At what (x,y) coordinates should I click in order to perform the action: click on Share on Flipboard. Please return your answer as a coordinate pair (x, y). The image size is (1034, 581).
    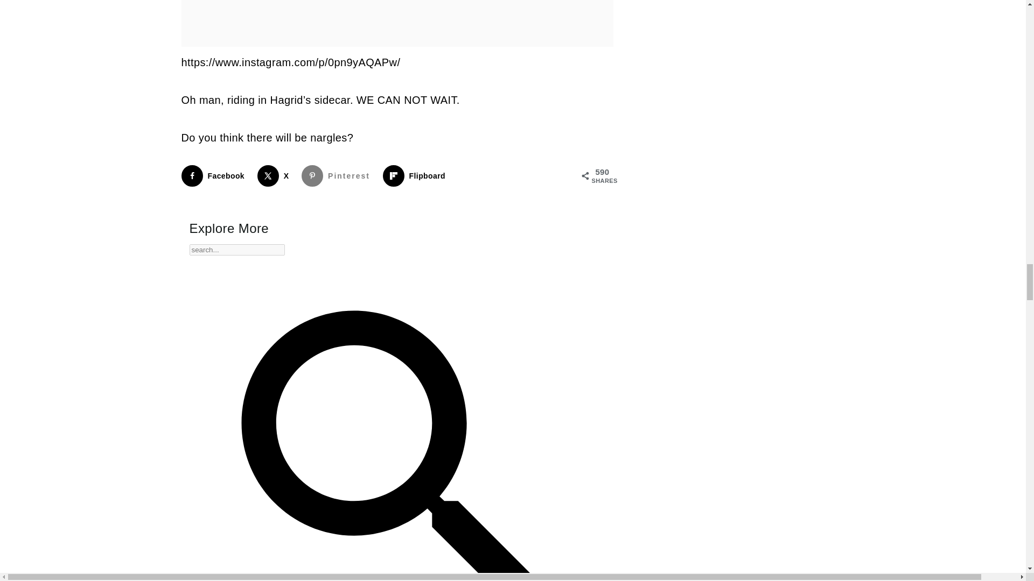
    Looking at the image, I should click on (416, 175).